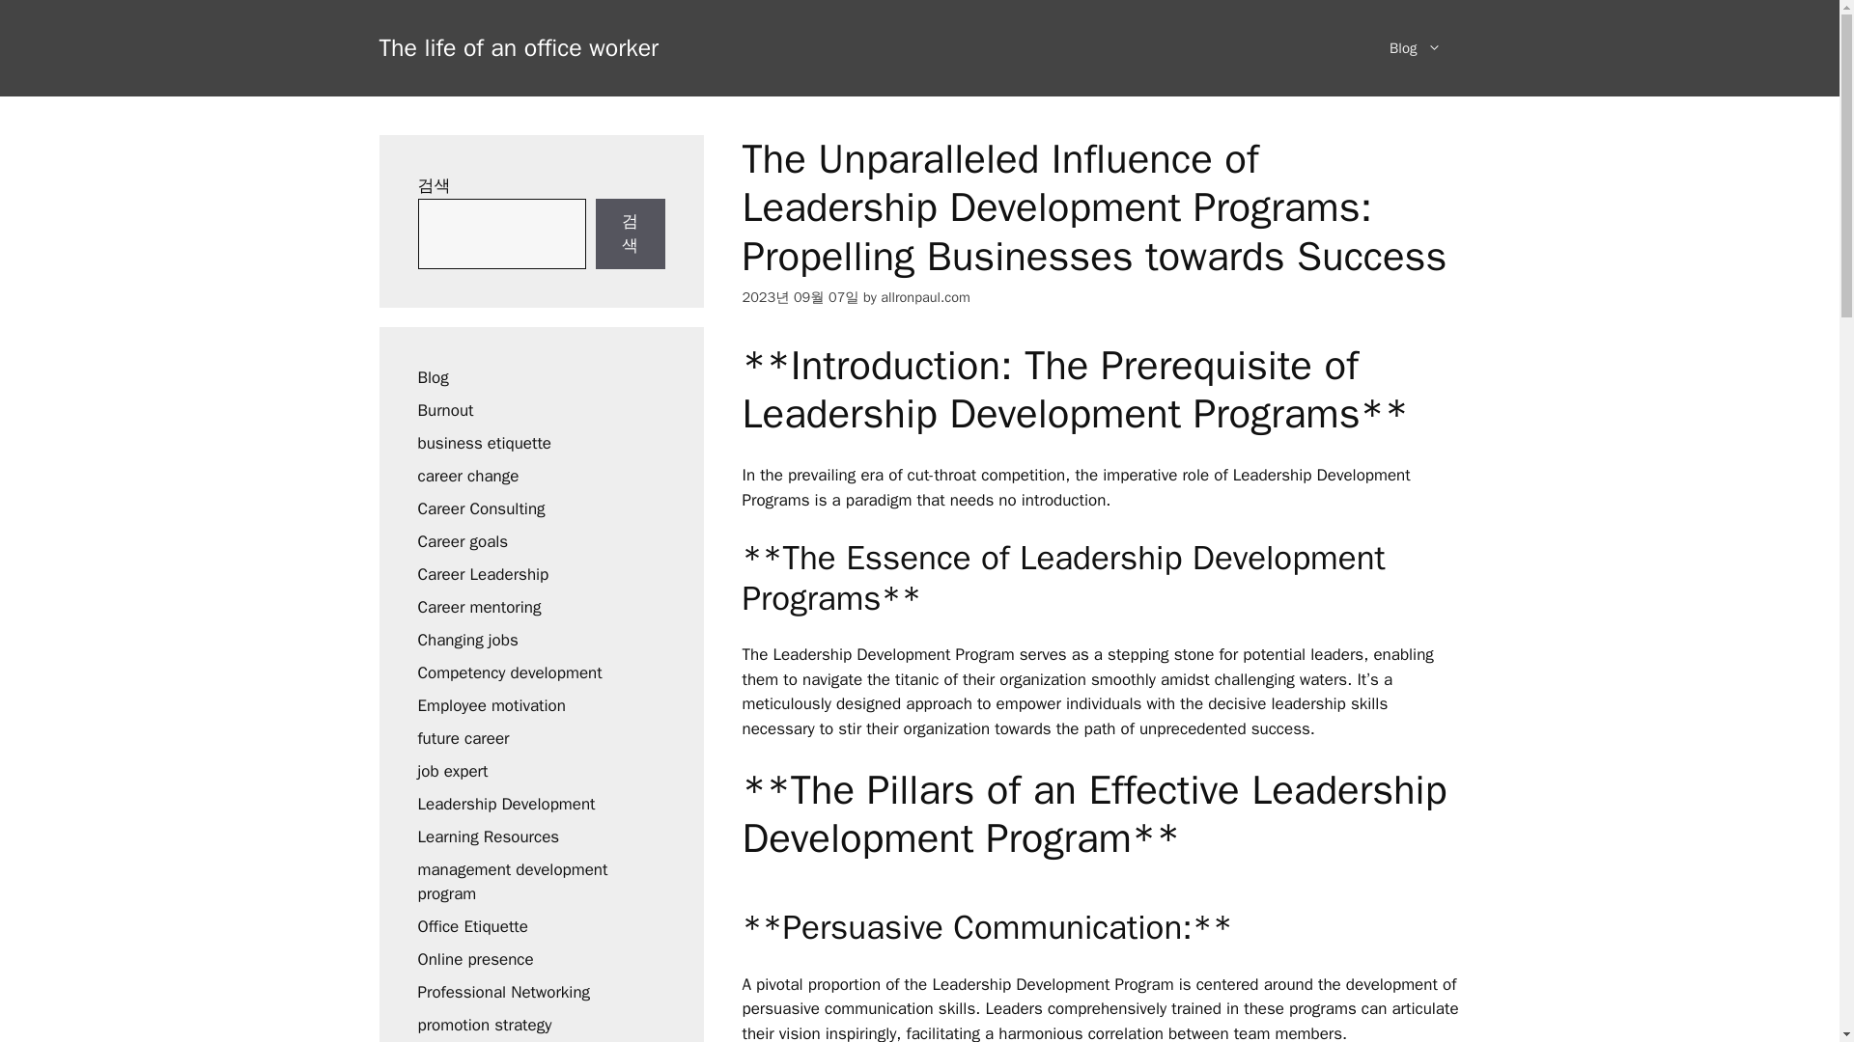 This screenshot has width=1854, height=1042. Describe the element at coordinates (444, 409) in the screenshot. I see `Burnout` at that location.